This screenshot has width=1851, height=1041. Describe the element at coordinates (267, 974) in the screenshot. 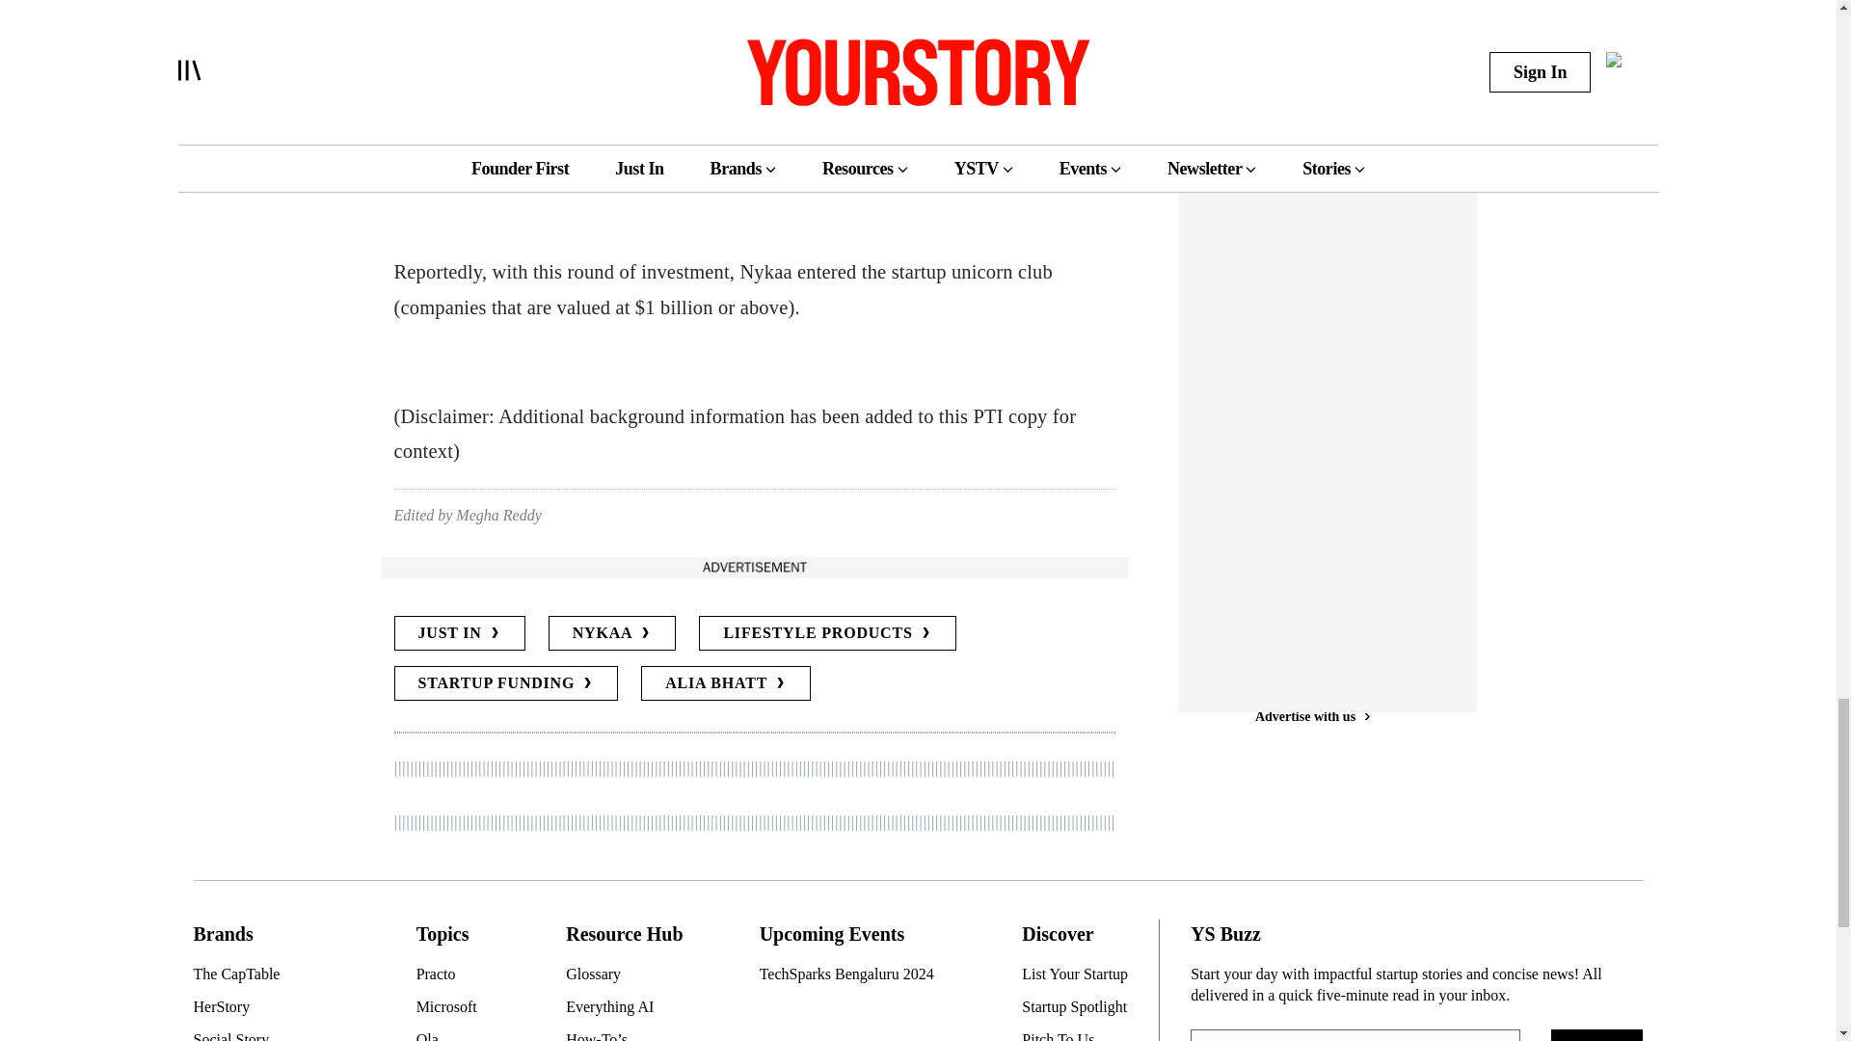

I see `The CapTable` at that location.